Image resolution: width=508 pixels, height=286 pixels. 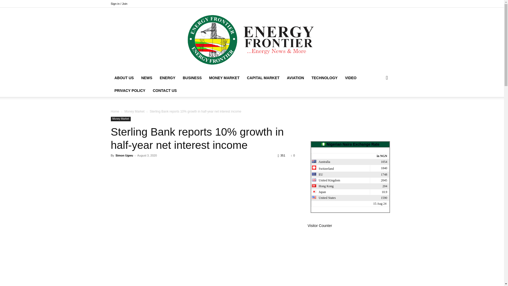 I want to click on CONTACT US, so click(x=165, y=91).